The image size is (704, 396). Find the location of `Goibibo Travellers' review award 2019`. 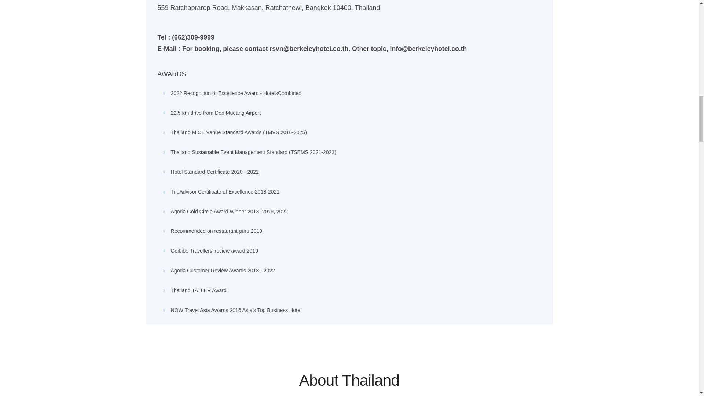

Goibibo Travellers' review award 2019 is located at coordinates (214, 251).